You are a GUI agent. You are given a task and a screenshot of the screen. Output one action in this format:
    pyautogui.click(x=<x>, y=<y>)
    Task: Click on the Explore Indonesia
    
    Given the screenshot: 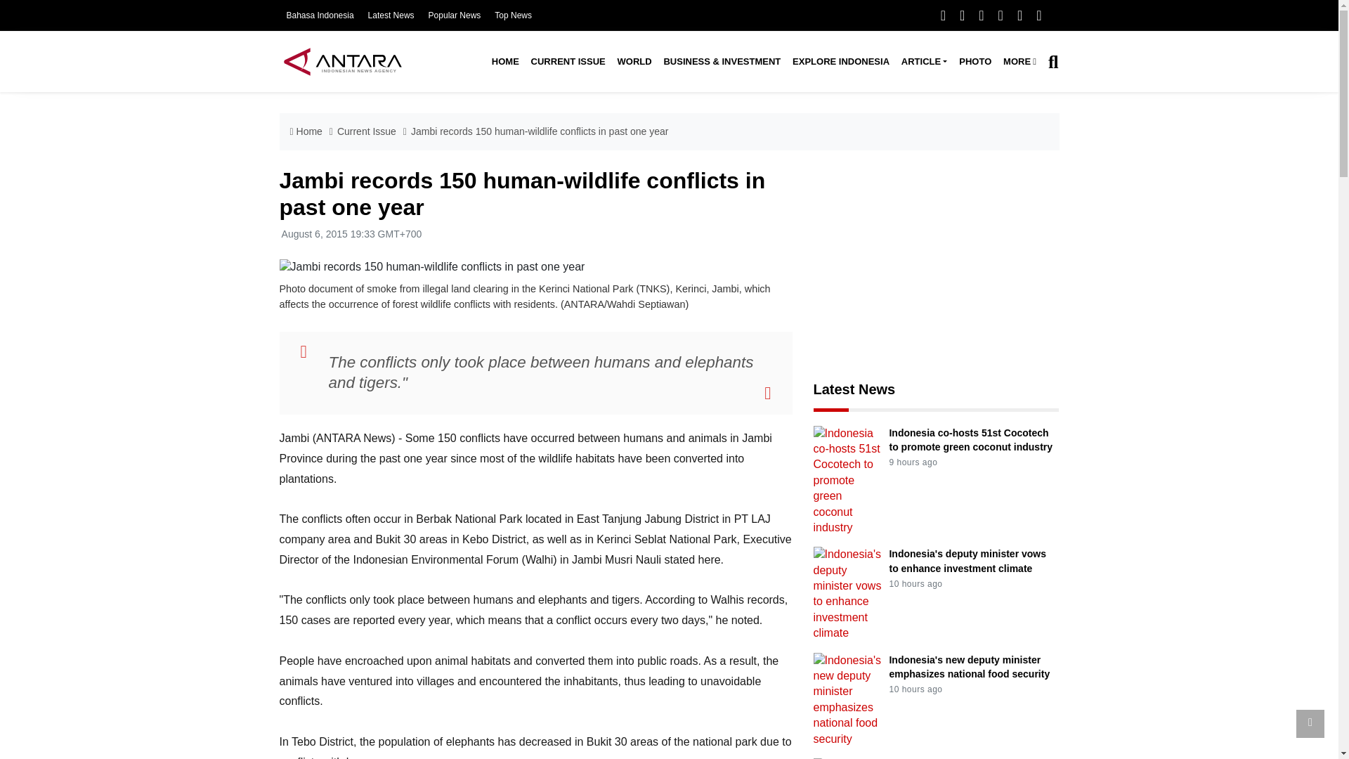 What is the action you would take?
    pyautogui.click(x=840, y=62)
    